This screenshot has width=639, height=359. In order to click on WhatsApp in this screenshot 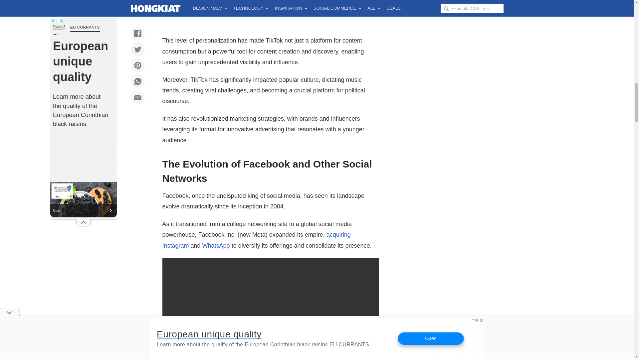, I will do `click(216, 246)`.